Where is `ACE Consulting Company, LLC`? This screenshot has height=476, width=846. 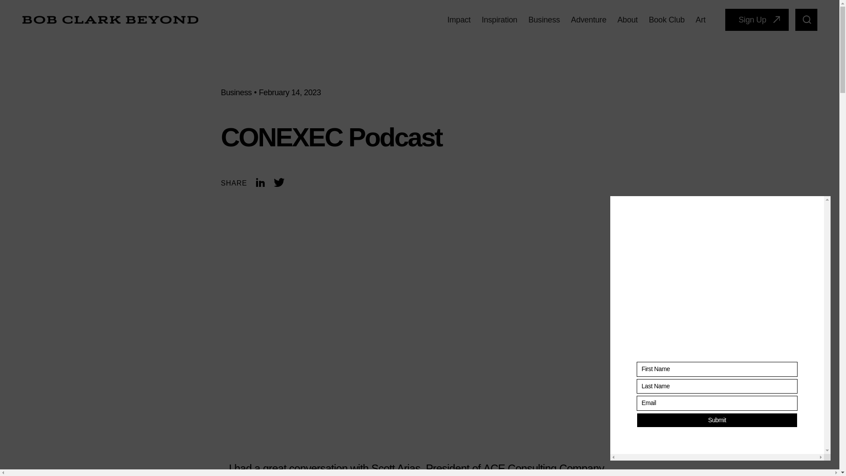
ACE Consulting Company, LLC is located at coordinates (417, 469).